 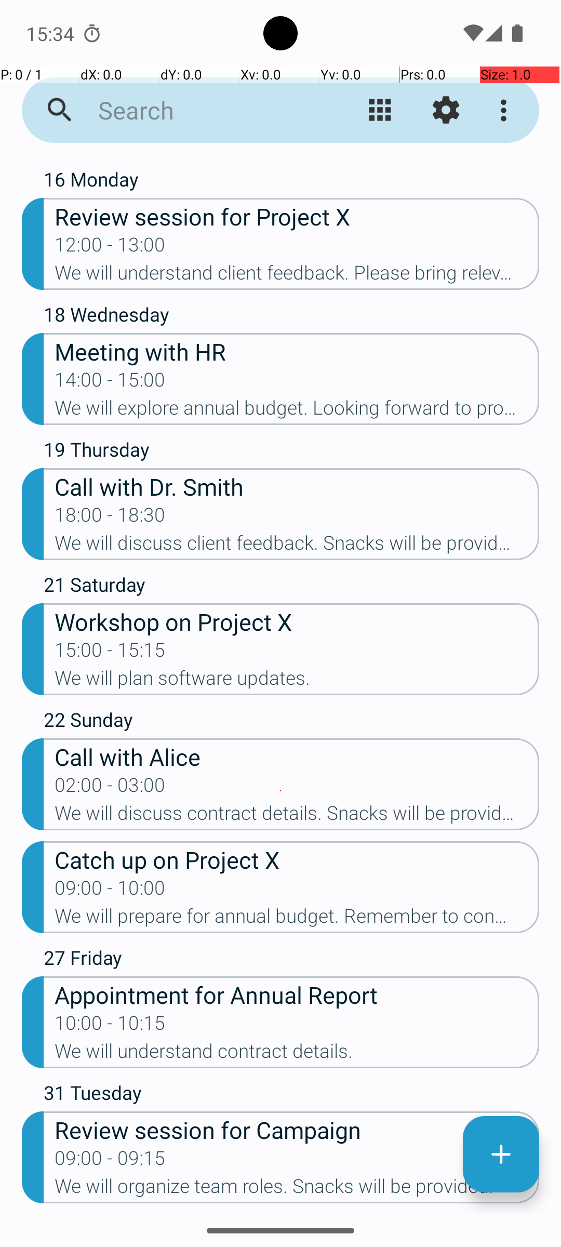 I want to click on We will plan software updates., so click(x=297, y=681).